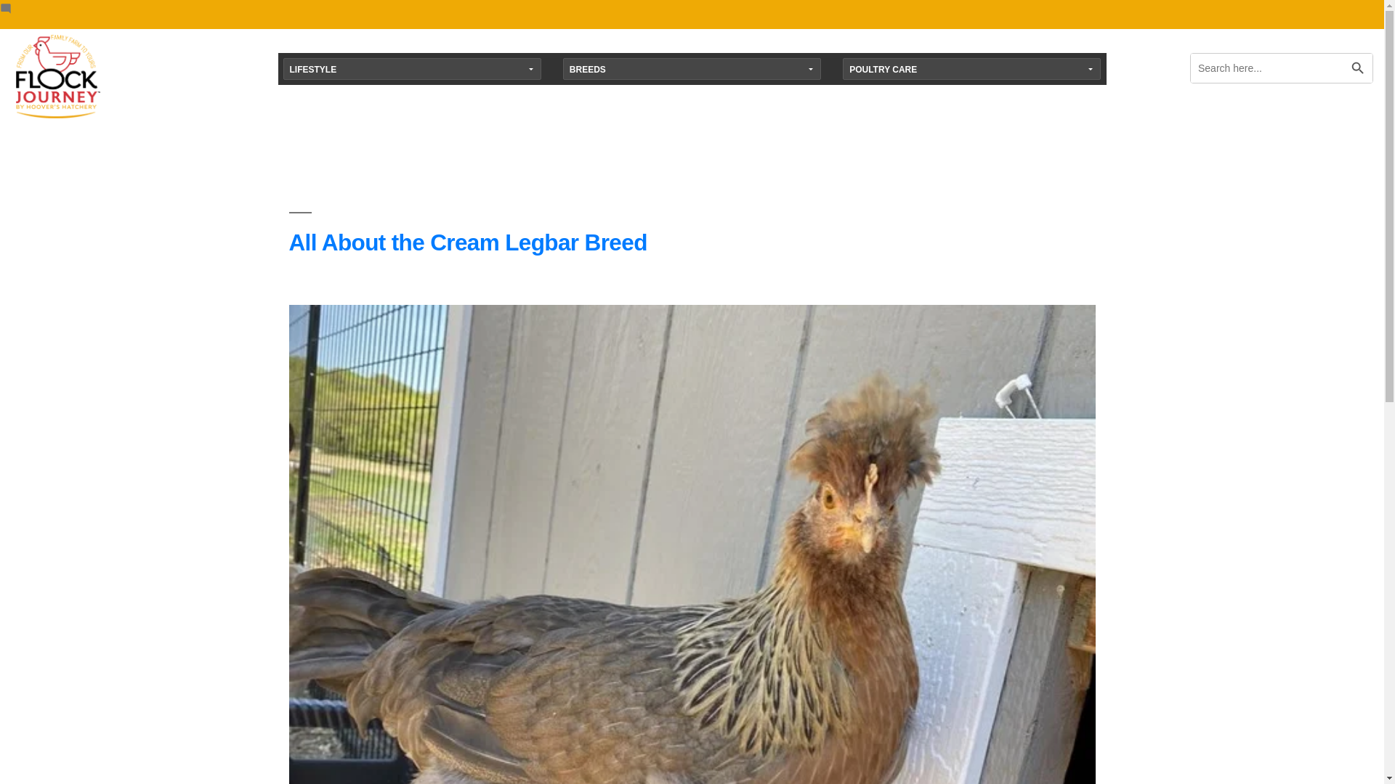  What do you see at coordinates (1357, 62) in the screenshot?
I see `Search Button` at bounding box center [1357, 62].